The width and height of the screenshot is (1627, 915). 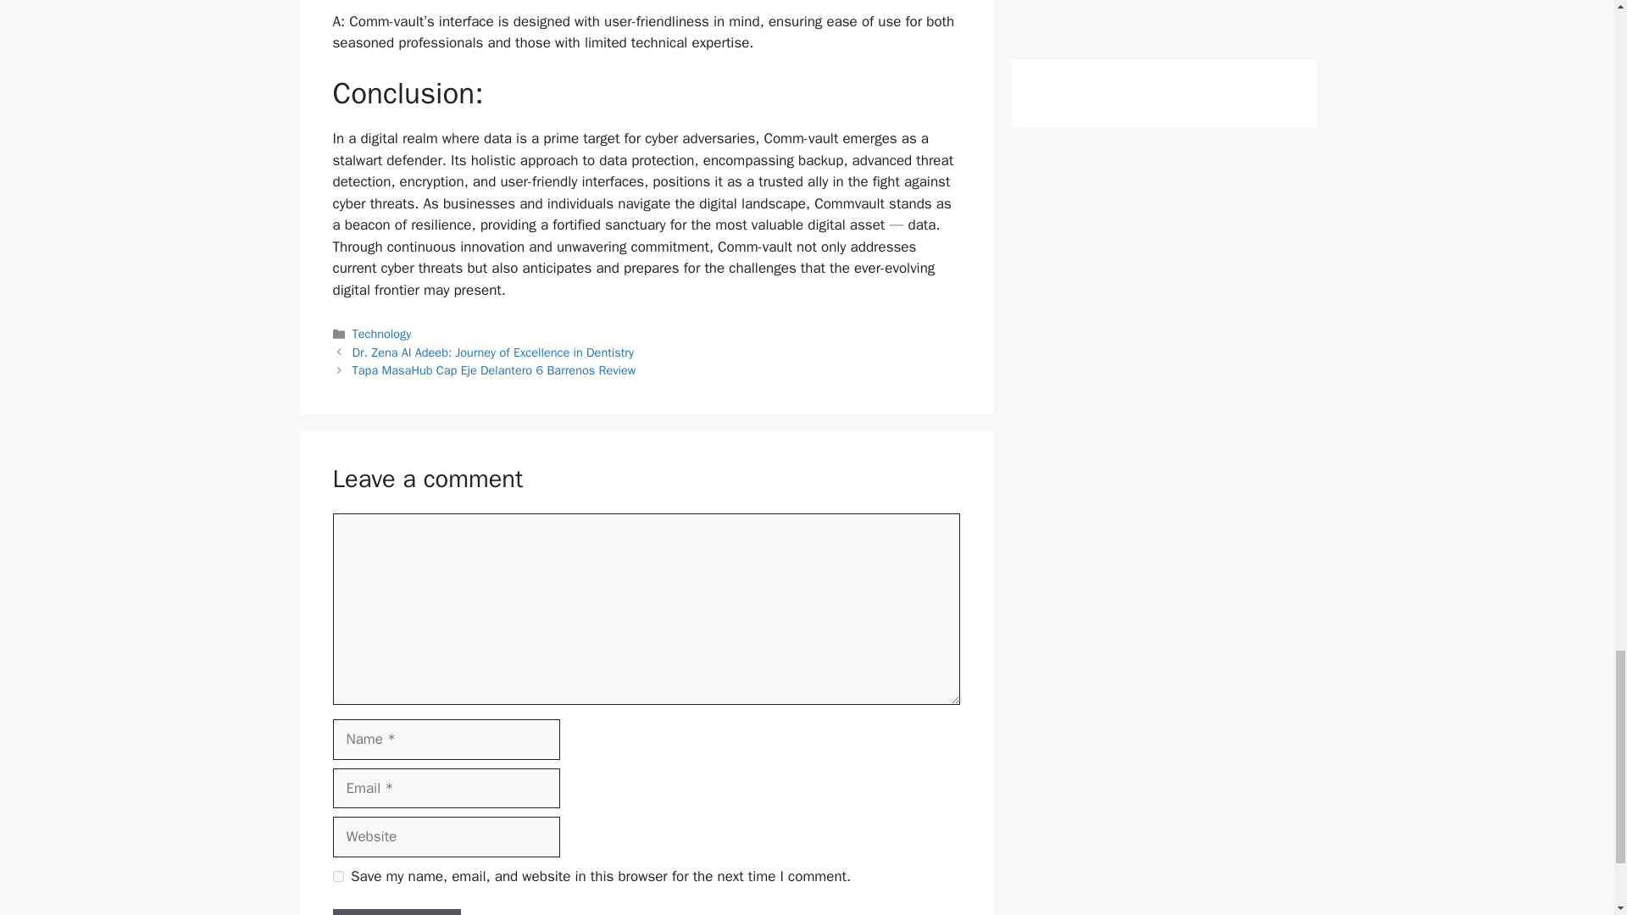 What do you see at coordinates (337, 876) in the screenshot?
I see `yes` at bounding box center [337, 876].